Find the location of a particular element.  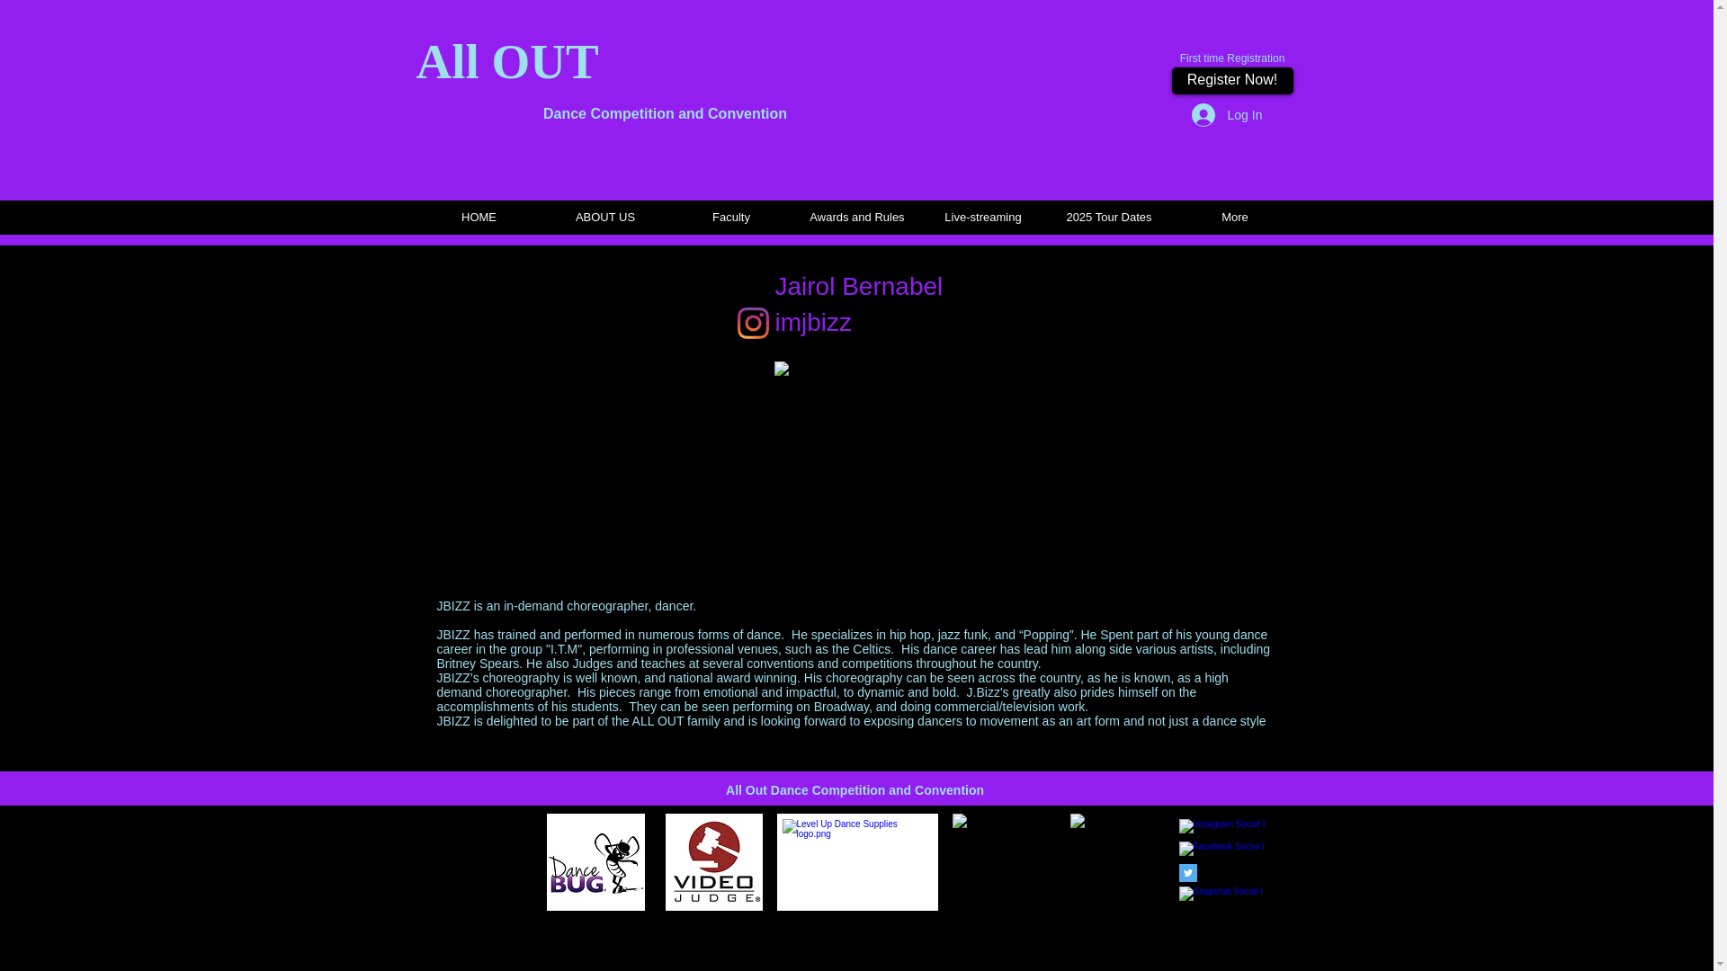

Live-streaming is located at coordinates (981, 218).